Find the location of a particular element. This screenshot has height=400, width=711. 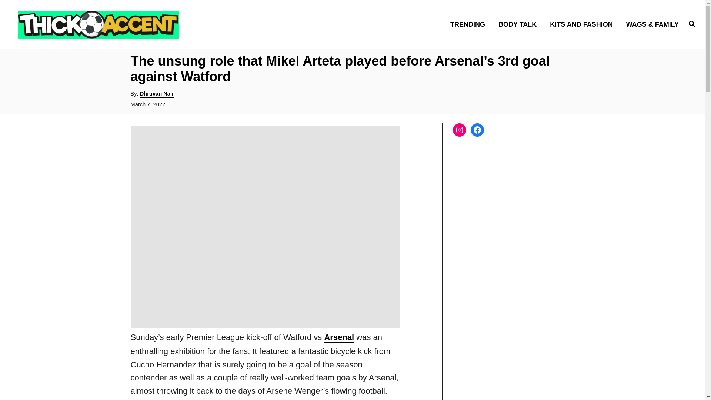

Instagram is located at coordinates (459, 130).